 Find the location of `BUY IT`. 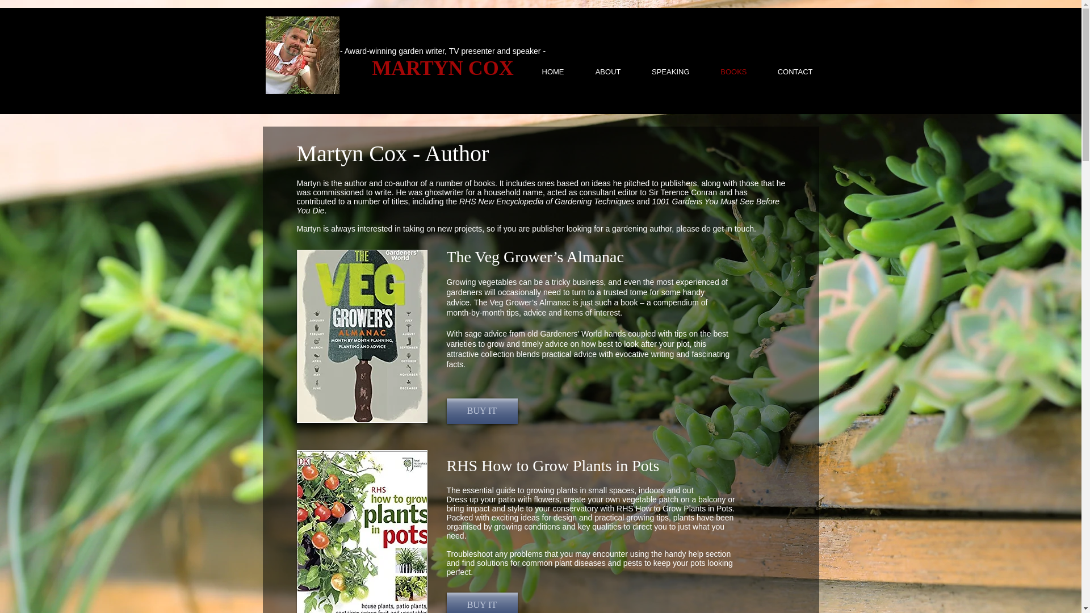

BUY IT is located at coordinates (481, 603).